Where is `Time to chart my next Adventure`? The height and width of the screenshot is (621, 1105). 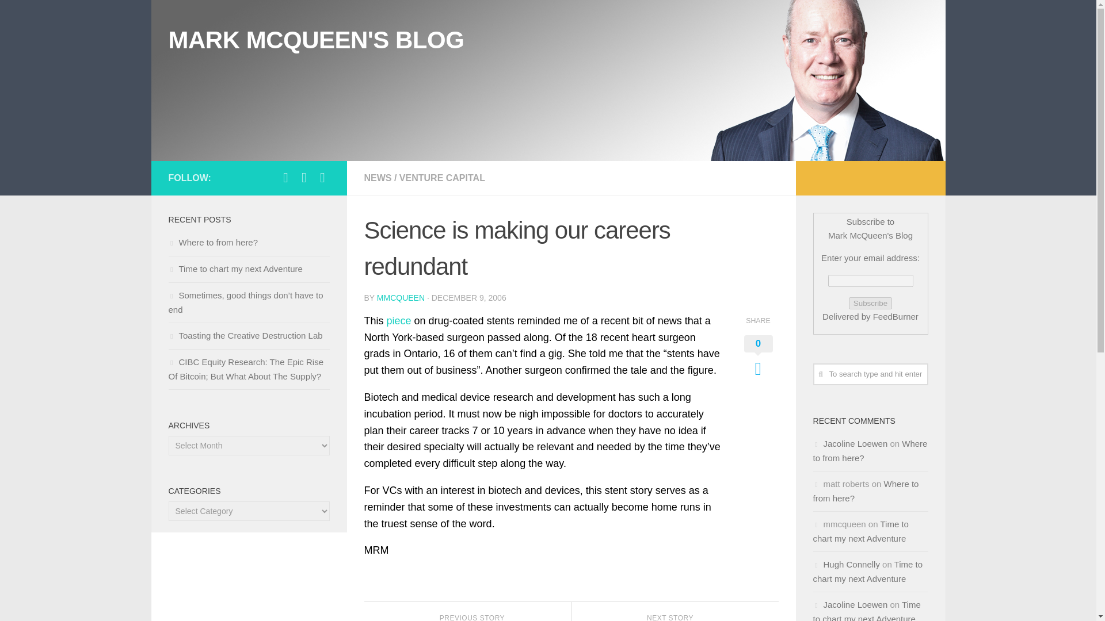 Time to chart my next Adventure is located at coordinates (860, 531).